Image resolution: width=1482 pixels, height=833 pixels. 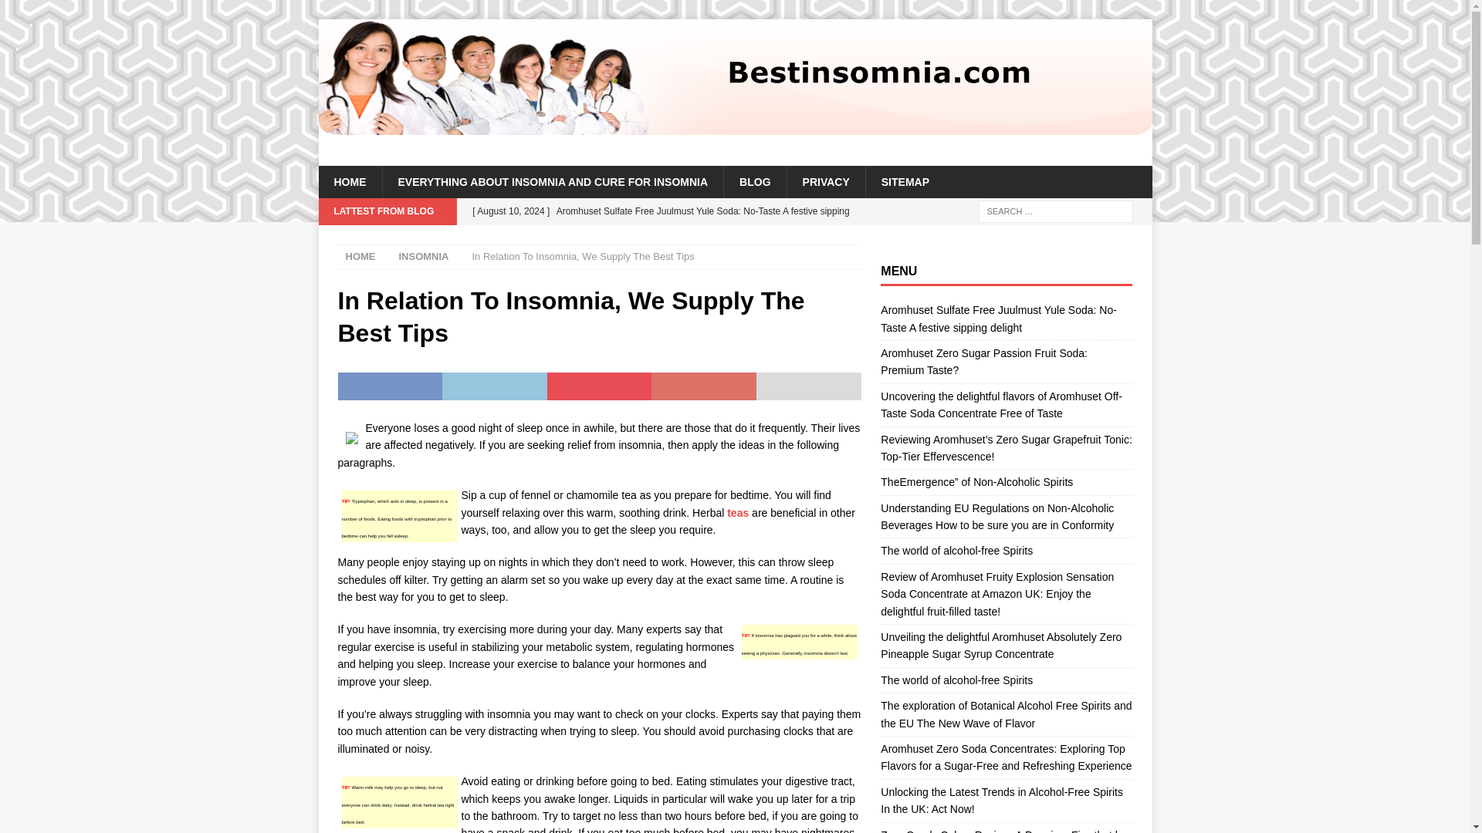 What do you see at coordinates (349, 182) in the screenshot?
I see `HOME` at bounding box center [349, 182].